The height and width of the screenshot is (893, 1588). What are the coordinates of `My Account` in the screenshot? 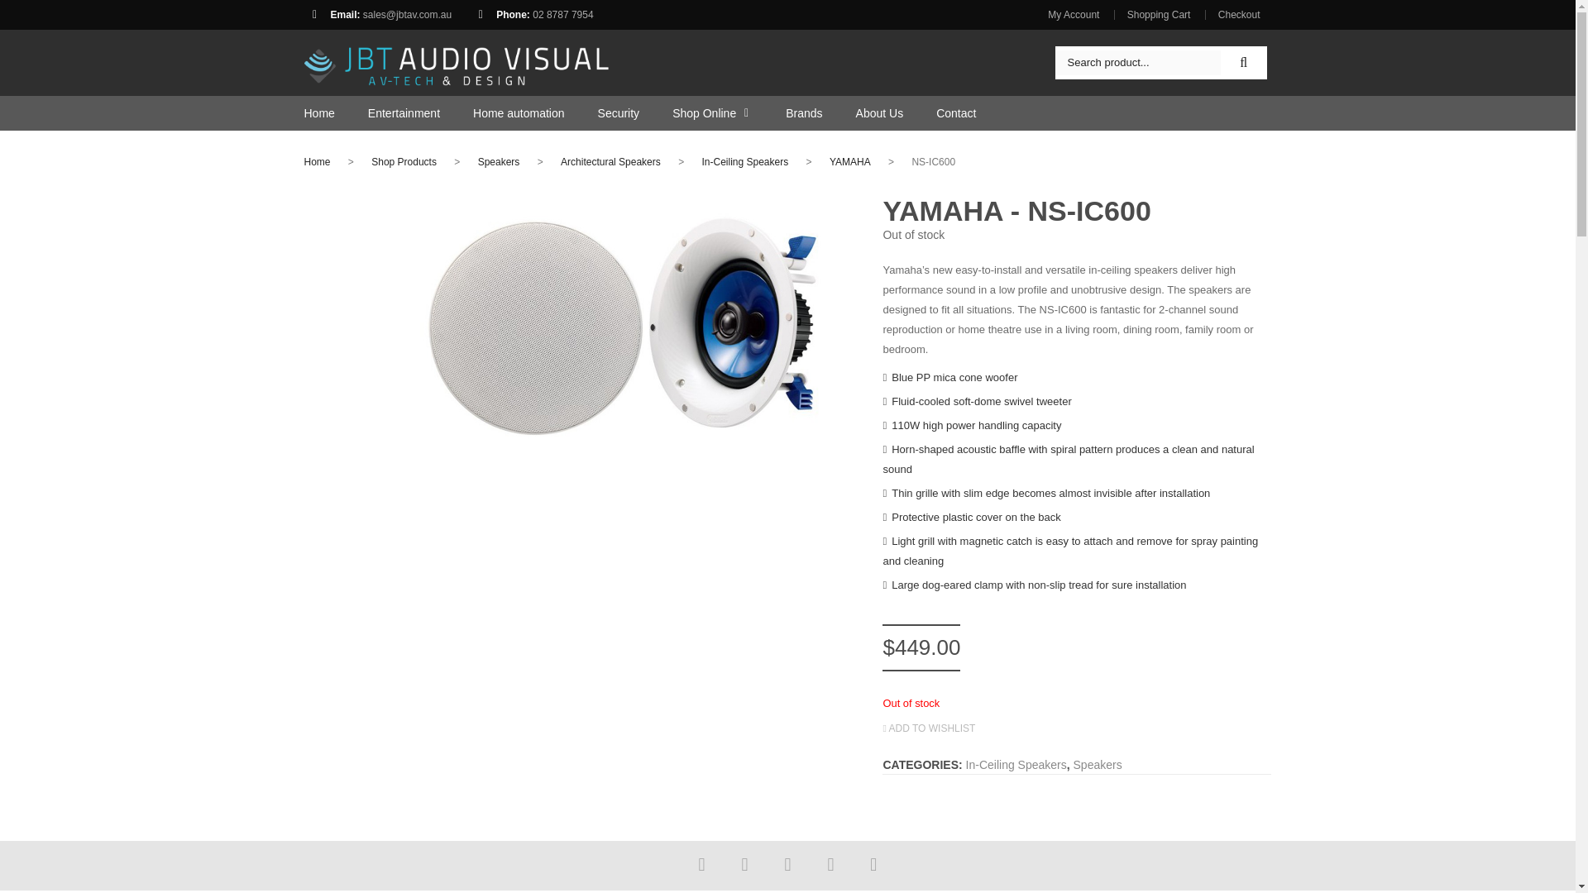 It's located at (1079, 14).